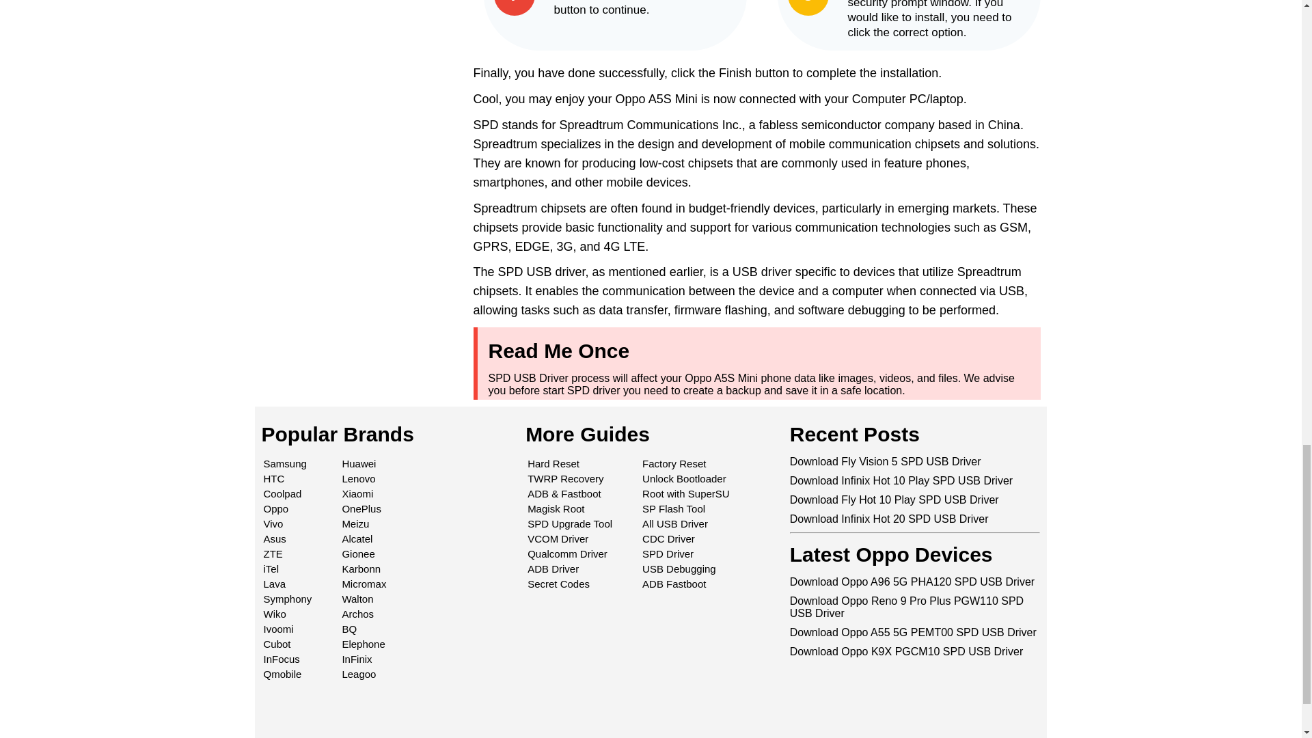 Image resolution: width=1312 pixels, height=738 pixels. Describe the element at coordinates (276, 508) in the screenshot. I see `Oppo` at that location.